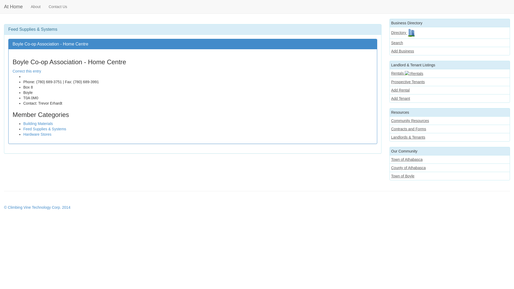 This screenshot has height=289, width=514. I want to click on Directory, so click(450, 33).